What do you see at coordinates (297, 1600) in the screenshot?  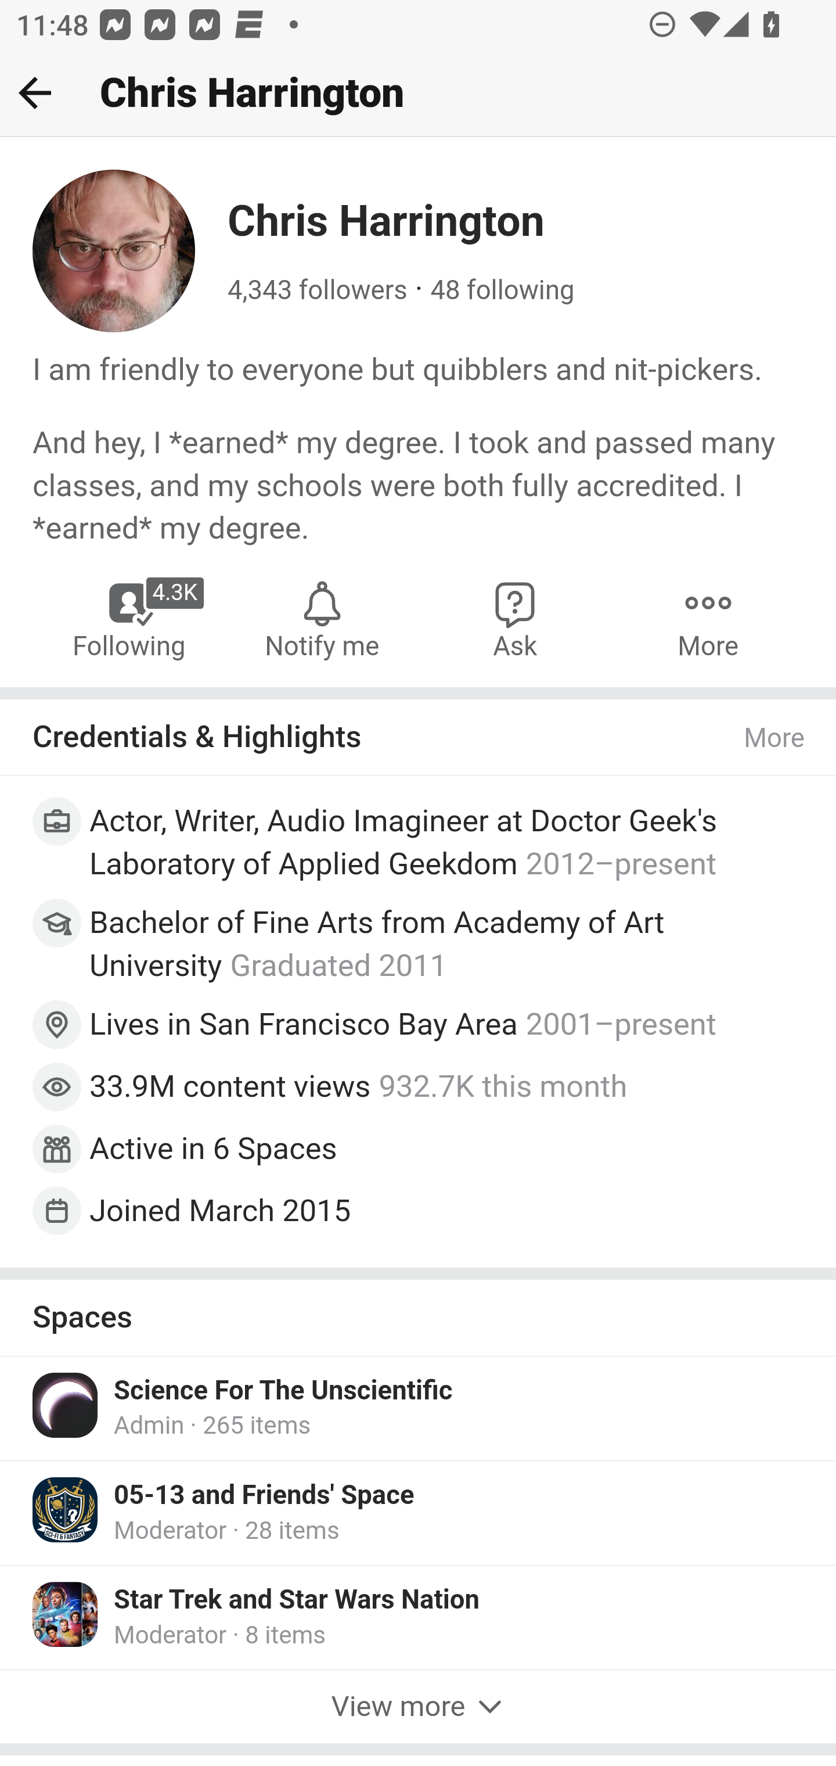 I see `Star Trek and Star Wars Nation` at bounding box center [297, 1600].